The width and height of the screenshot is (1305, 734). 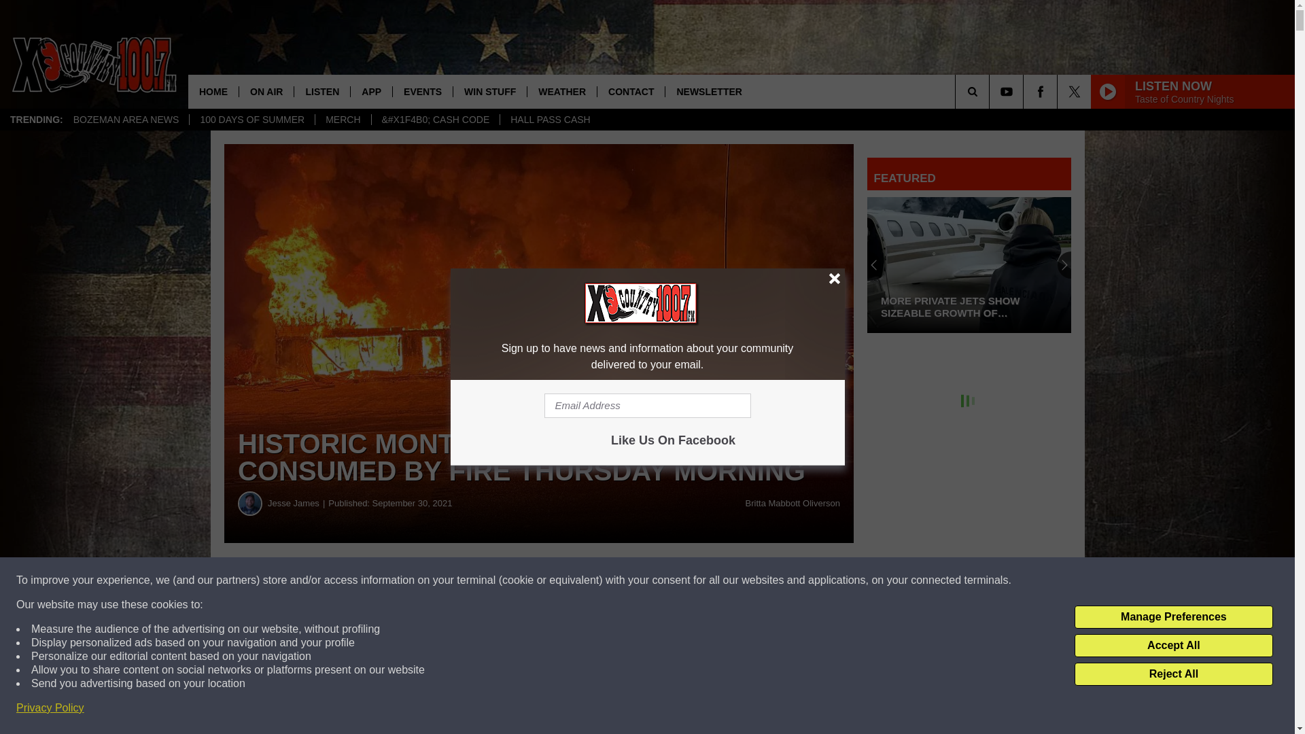 What do you see at coordinates (561, 91) in the screenshot?
I see `WEATHER` at bounding box center [561, 91].